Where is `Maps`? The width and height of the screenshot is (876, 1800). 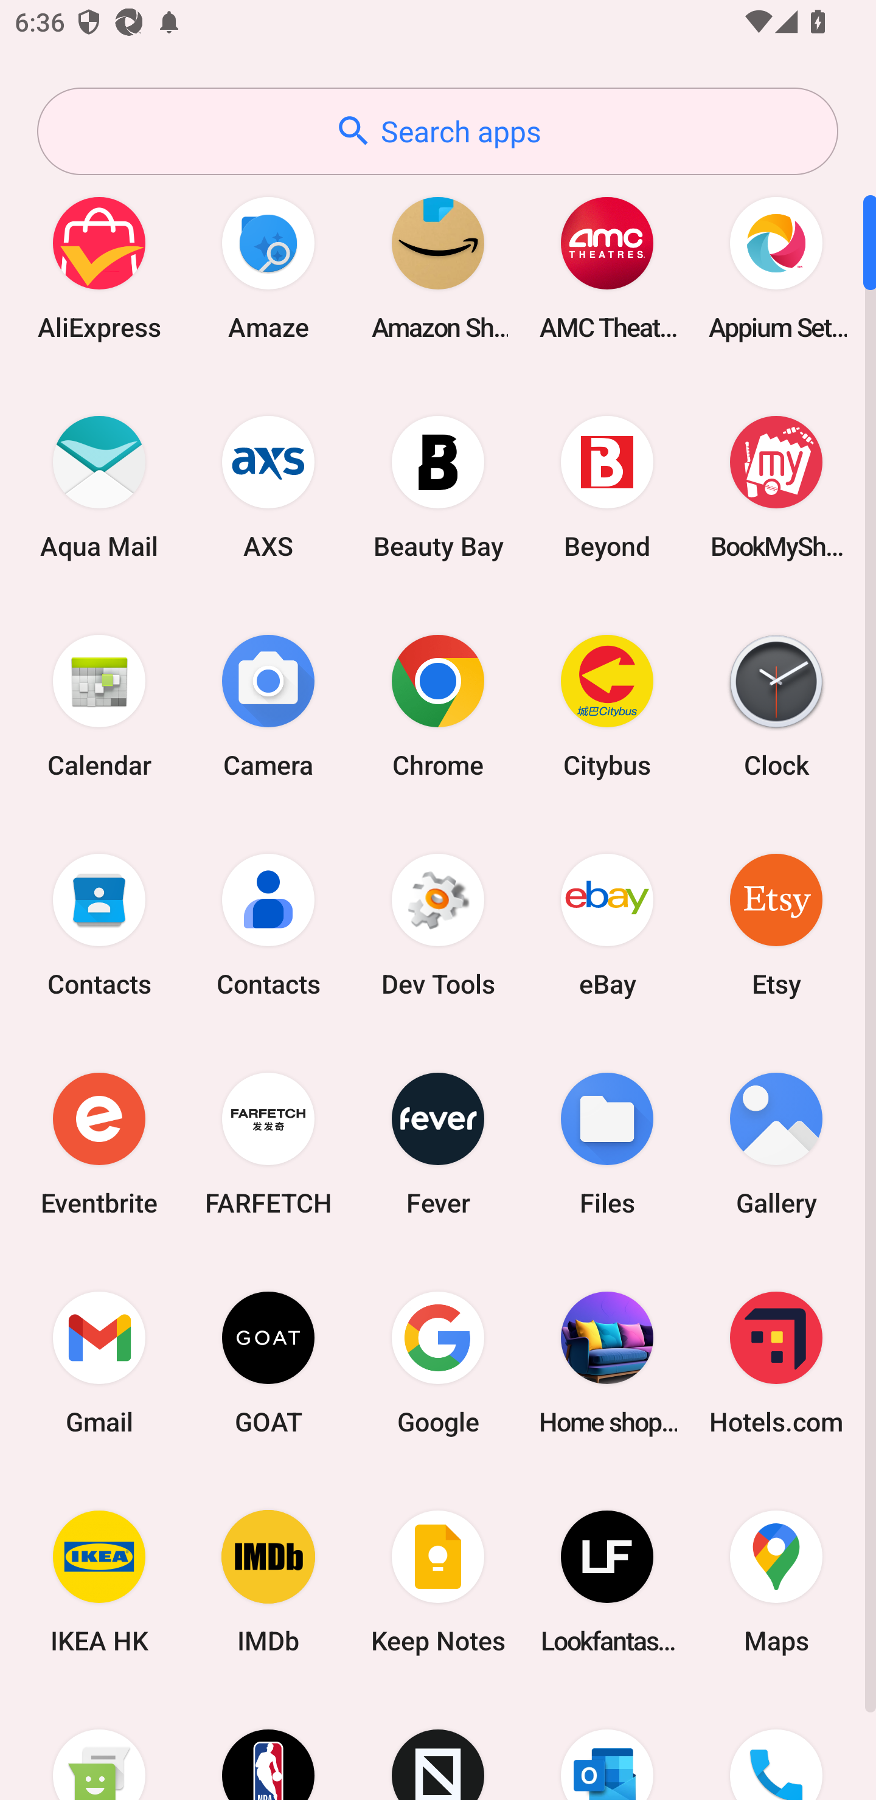
Maps is located at coordinates (776, 1582).